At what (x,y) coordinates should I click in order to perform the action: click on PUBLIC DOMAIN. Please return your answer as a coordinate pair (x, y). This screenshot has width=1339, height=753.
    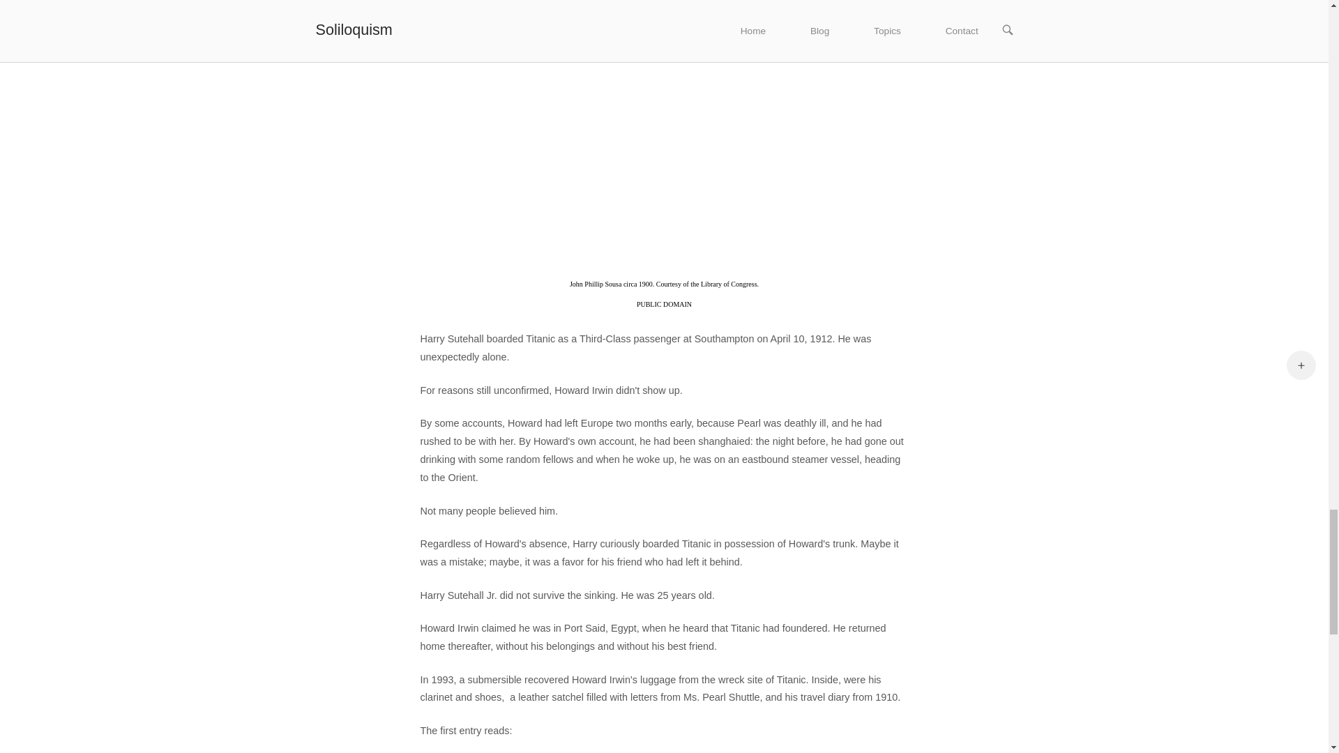
    Looking at the image, I should click on (664, 304).